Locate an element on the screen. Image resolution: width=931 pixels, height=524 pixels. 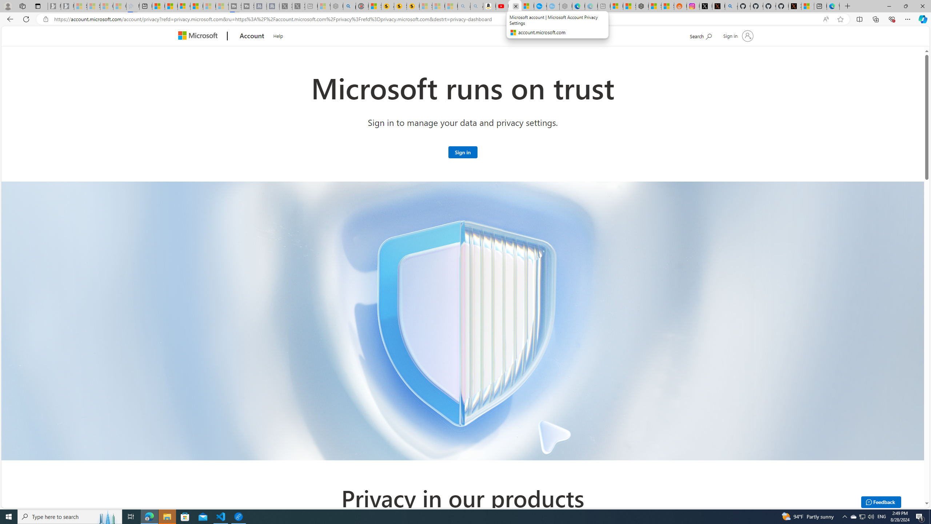
Sign in to your account is located at coordinates (737, 36).